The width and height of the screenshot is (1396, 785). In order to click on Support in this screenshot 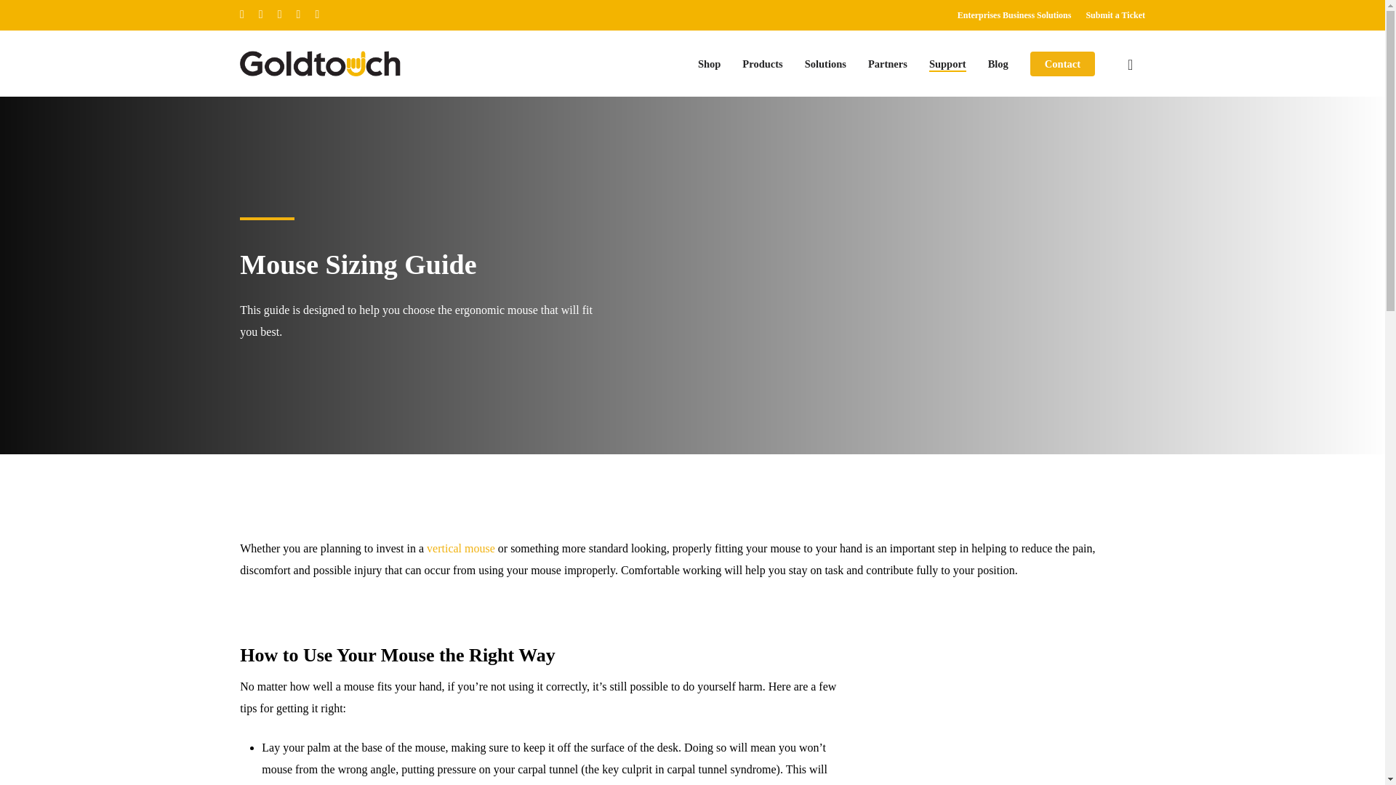, I will do `click(947, 64)`.